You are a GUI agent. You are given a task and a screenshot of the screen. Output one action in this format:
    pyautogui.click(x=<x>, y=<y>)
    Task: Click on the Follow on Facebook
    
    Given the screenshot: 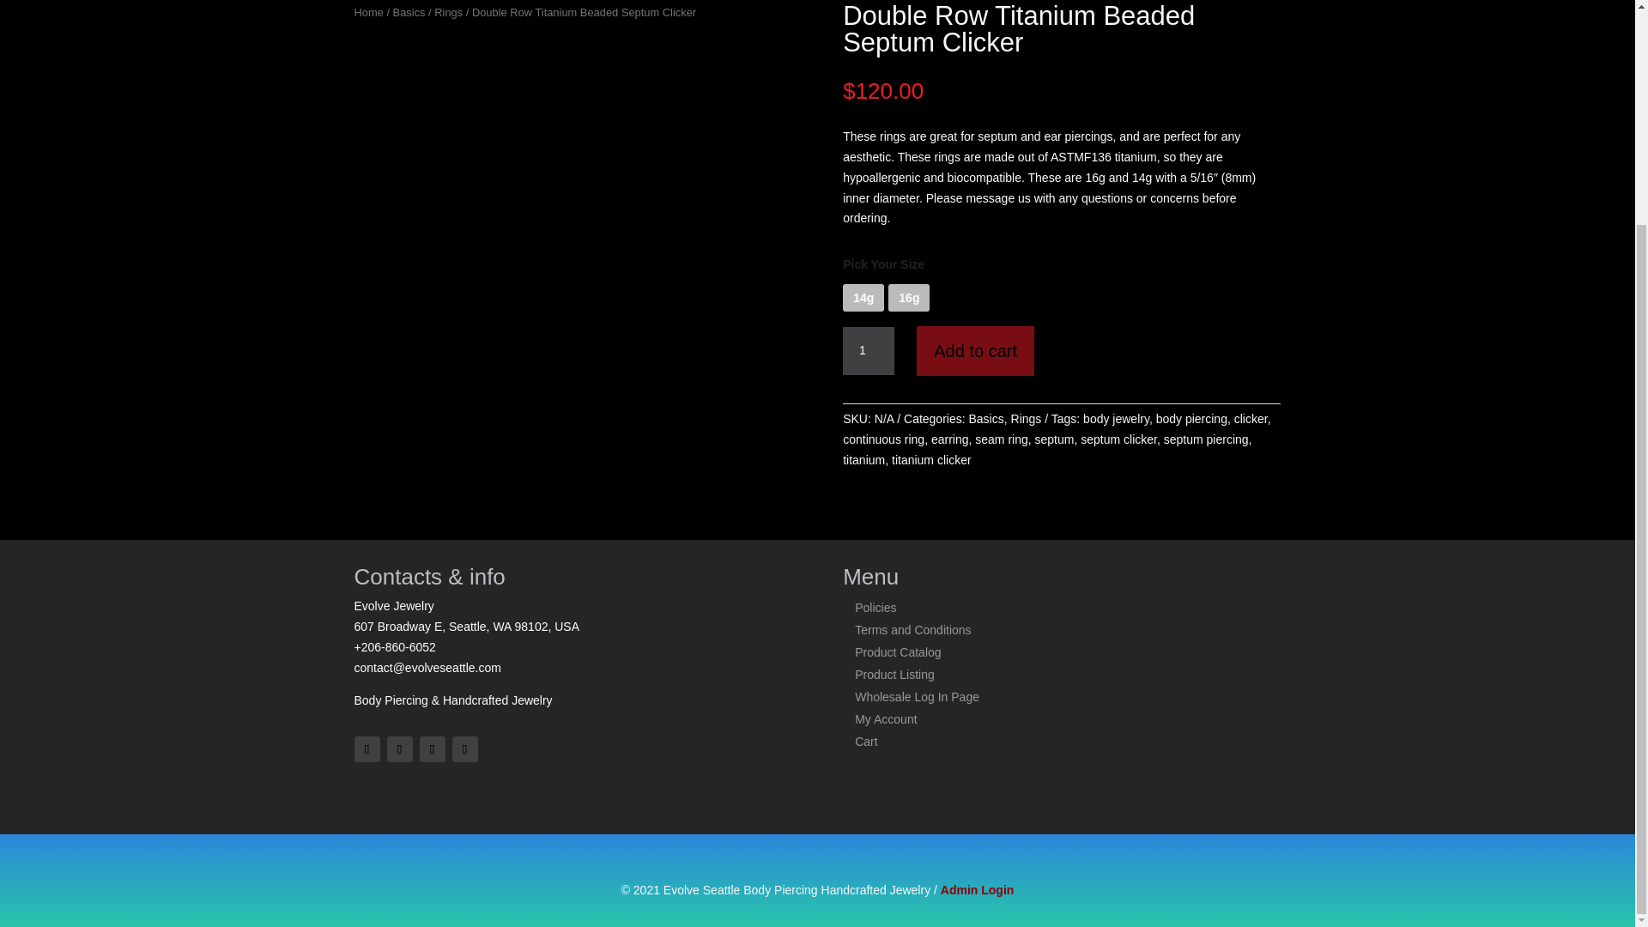 What is the action you would take?
    pyautogui.click(x=366, y=748)
    